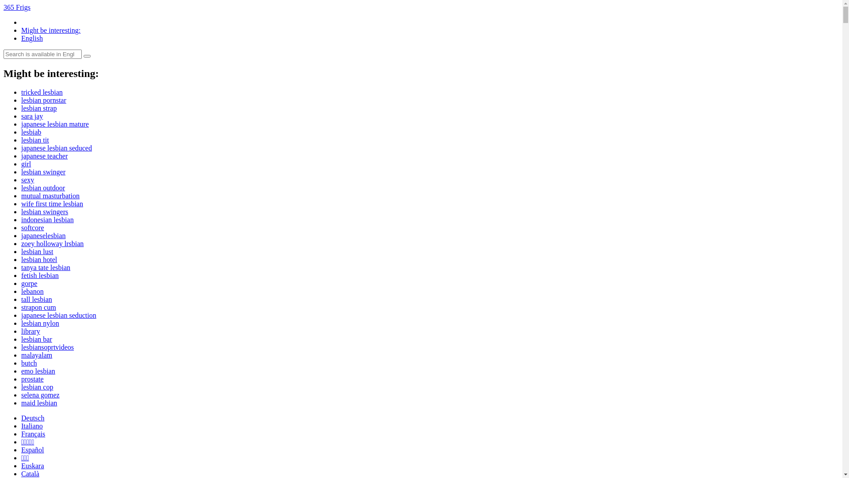 This screenshot has height=478, width=849. I want to click on lesbian cop, so click(37, 387).